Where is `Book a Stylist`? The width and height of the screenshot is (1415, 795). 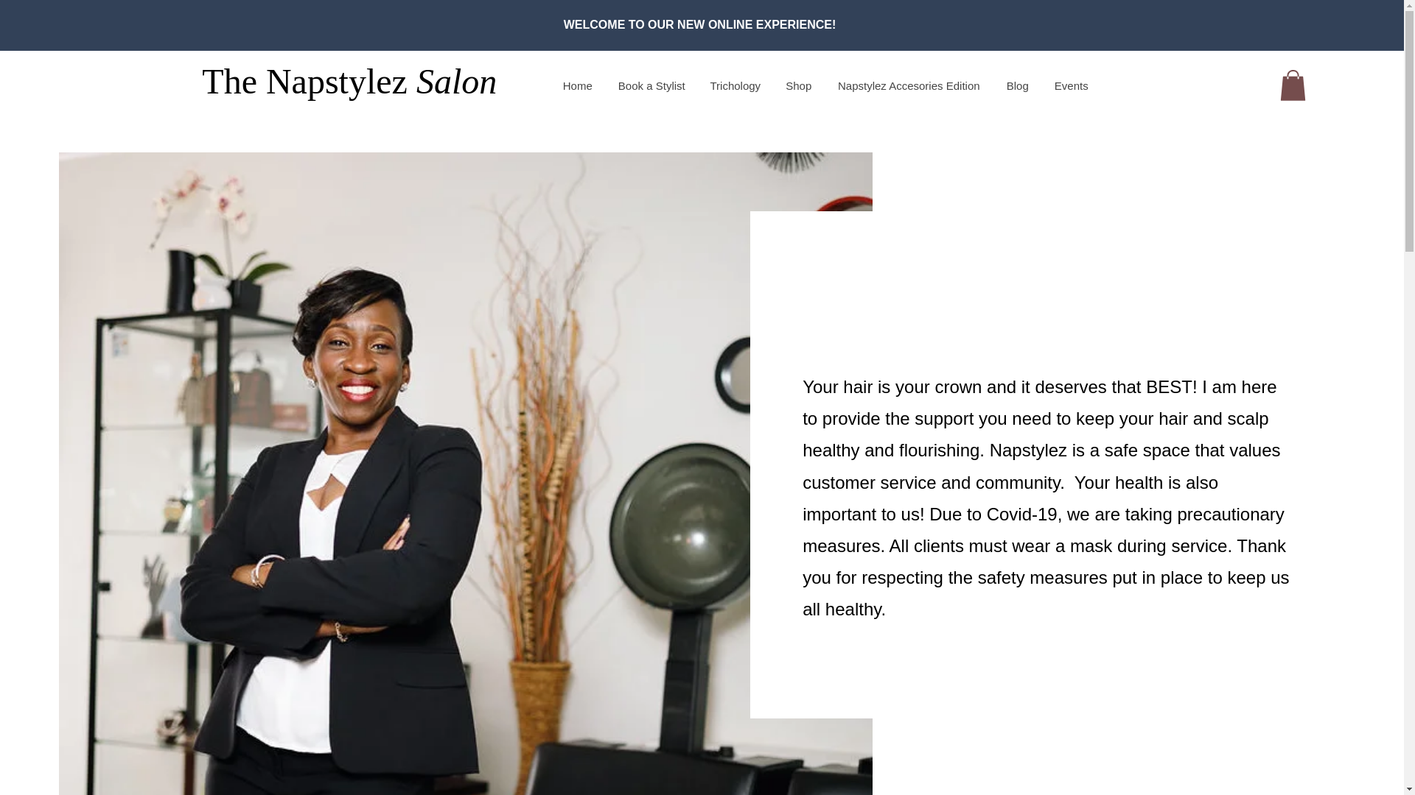 Book a Stylist is located at coordinates (651, 85).